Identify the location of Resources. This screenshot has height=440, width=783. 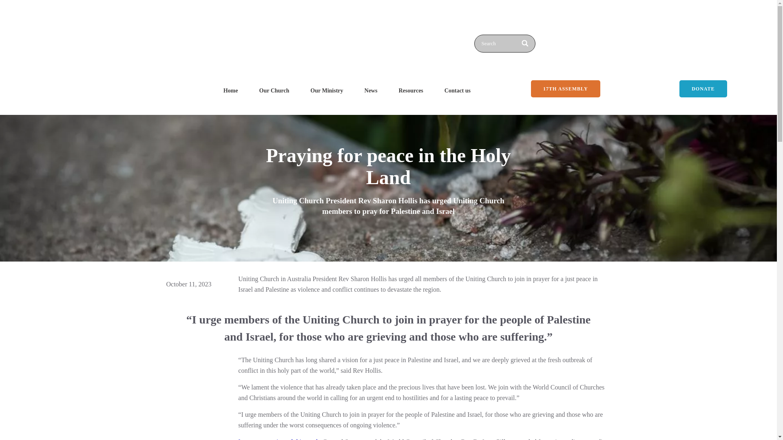
(410, 90).